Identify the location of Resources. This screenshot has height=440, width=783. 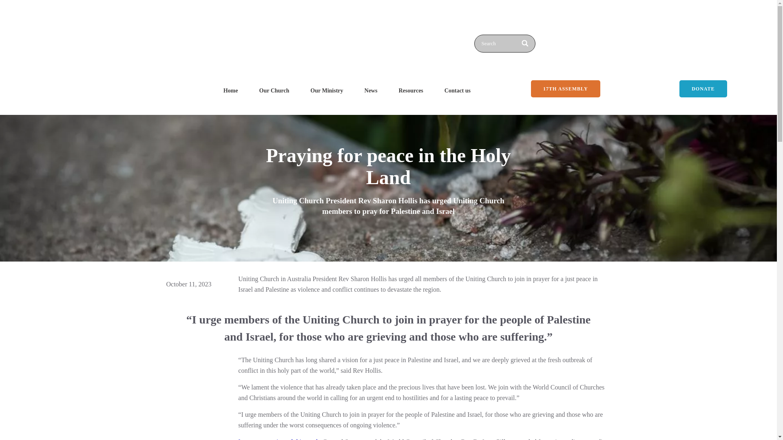
(410, 90).